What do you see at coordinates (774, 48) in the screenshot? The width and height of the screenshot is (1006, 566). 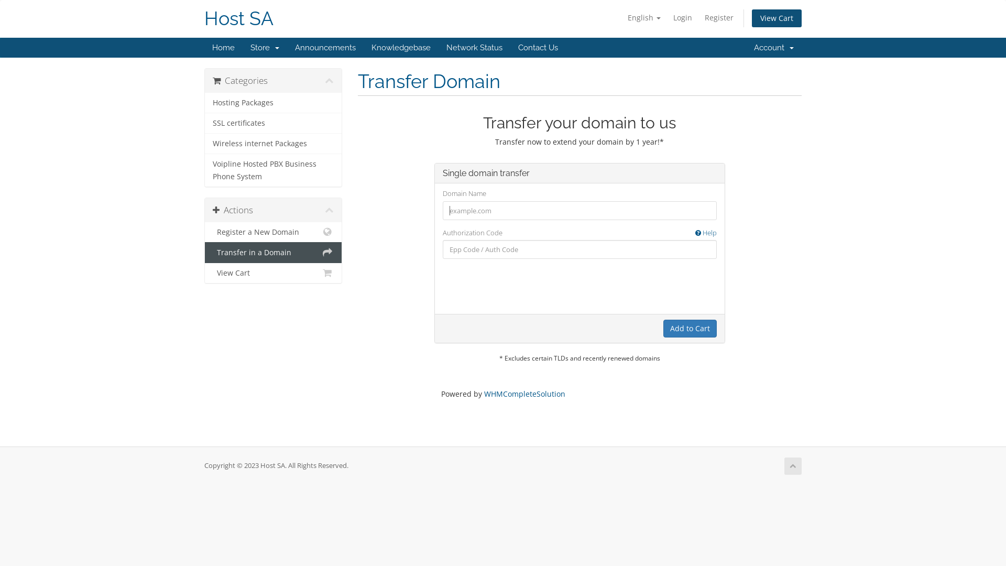 I see `Account  ` at bounding box center [774, 48].